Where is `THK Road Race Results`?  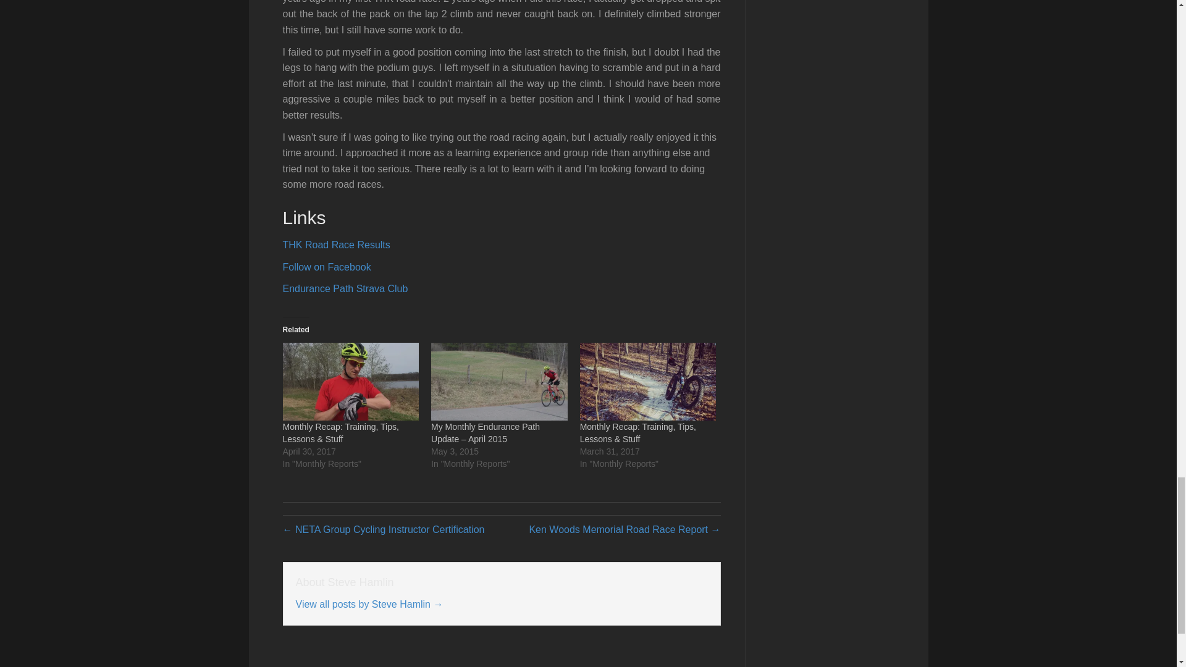 THK Road Race Results is located at coordinates (336, 245).